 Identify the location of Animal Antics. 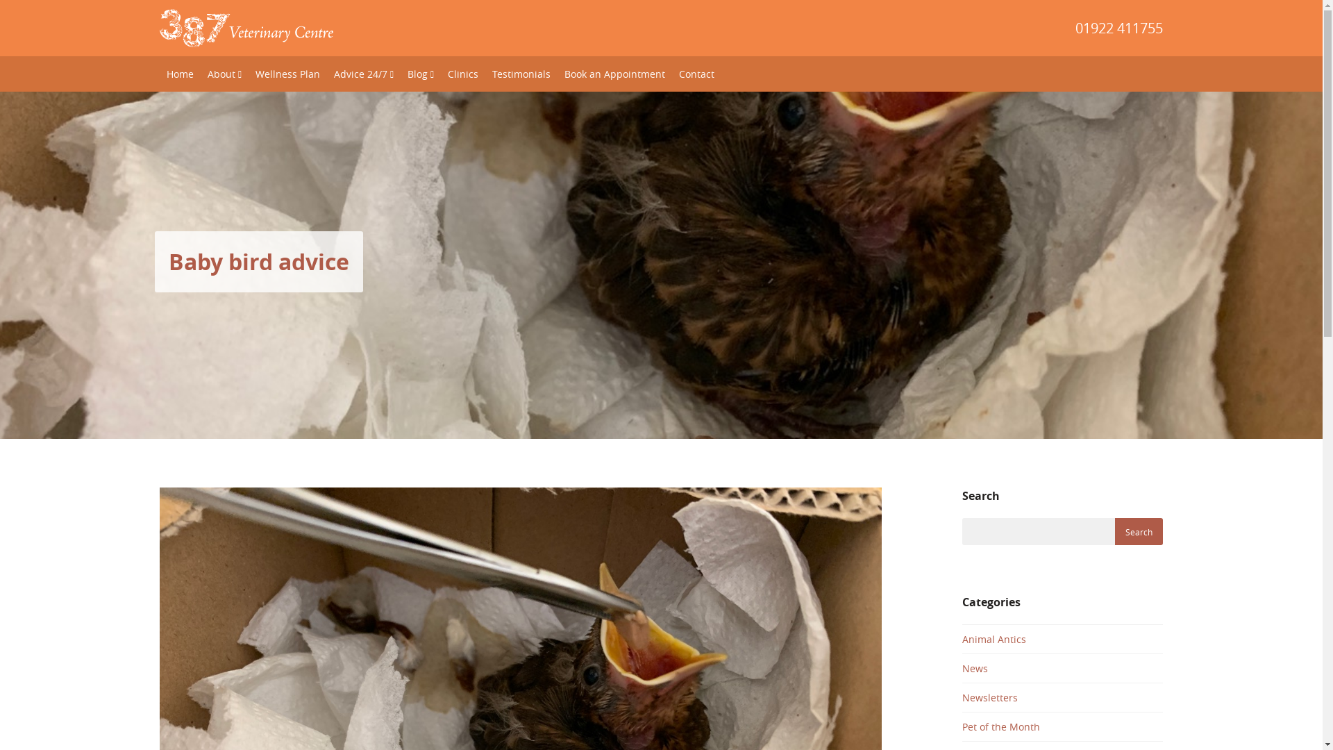
(1062, 639).